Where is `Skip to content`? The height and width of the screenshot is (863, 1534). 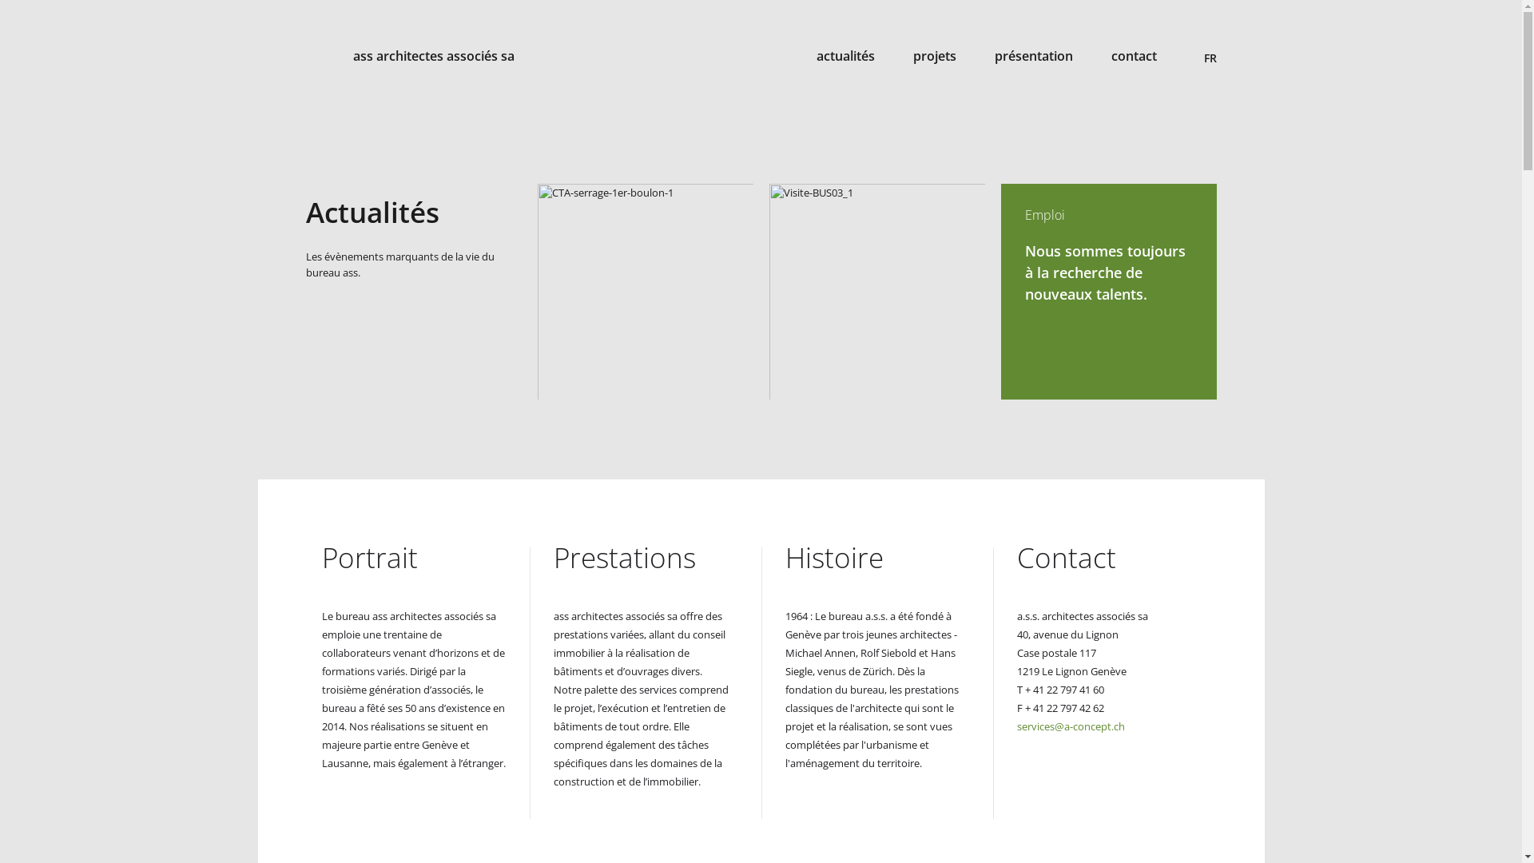 Skip to content is located at coordinates (0, 104).